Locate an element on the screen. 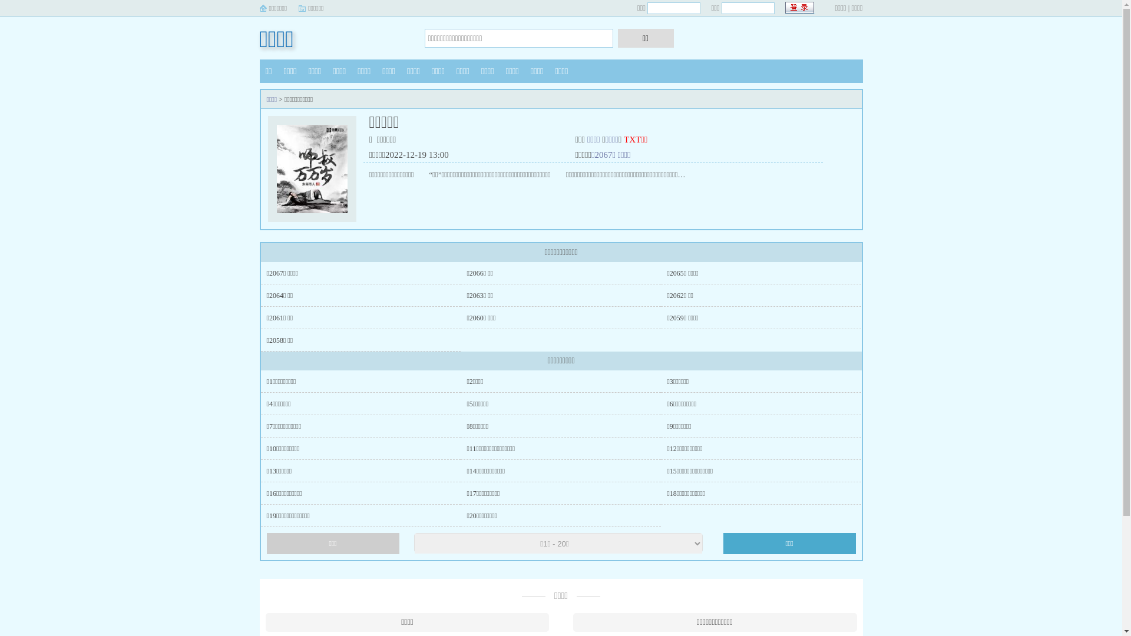 The height and width of the screenshot is (636, 1131).   is located at coordinates (800, 8).